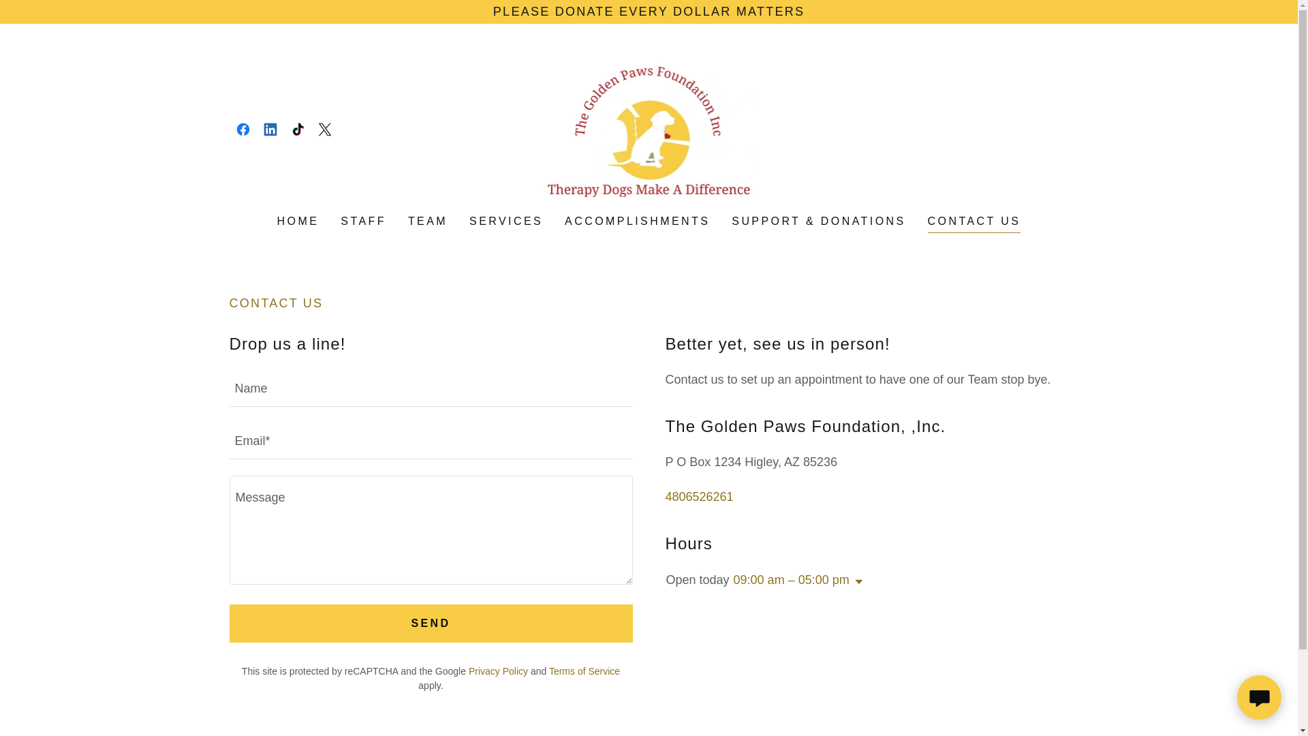 This screenshot has height=736, width=1308. What do you see at coordinates (498, 671) in the screenshot?
I see `Privacy Policy` at bounding box center [498, 671].